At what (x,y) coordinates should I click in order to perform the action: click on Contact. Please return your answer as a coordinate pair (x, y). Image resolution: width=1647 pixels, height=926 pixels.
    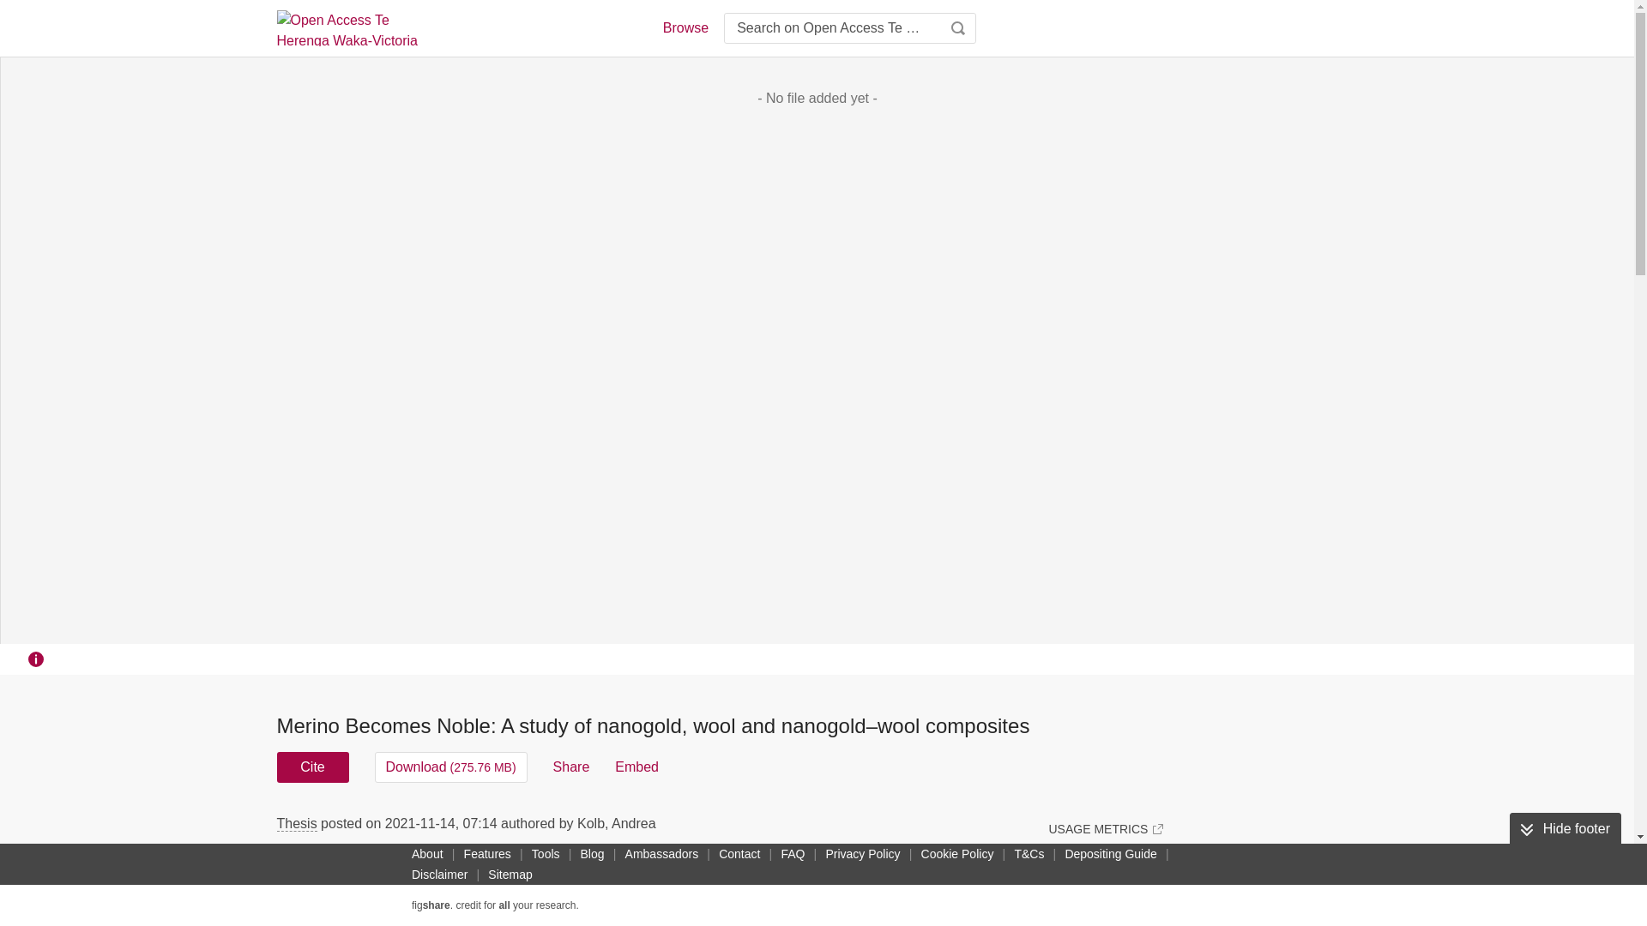
    Looking at the image, I should click on (739, 853).